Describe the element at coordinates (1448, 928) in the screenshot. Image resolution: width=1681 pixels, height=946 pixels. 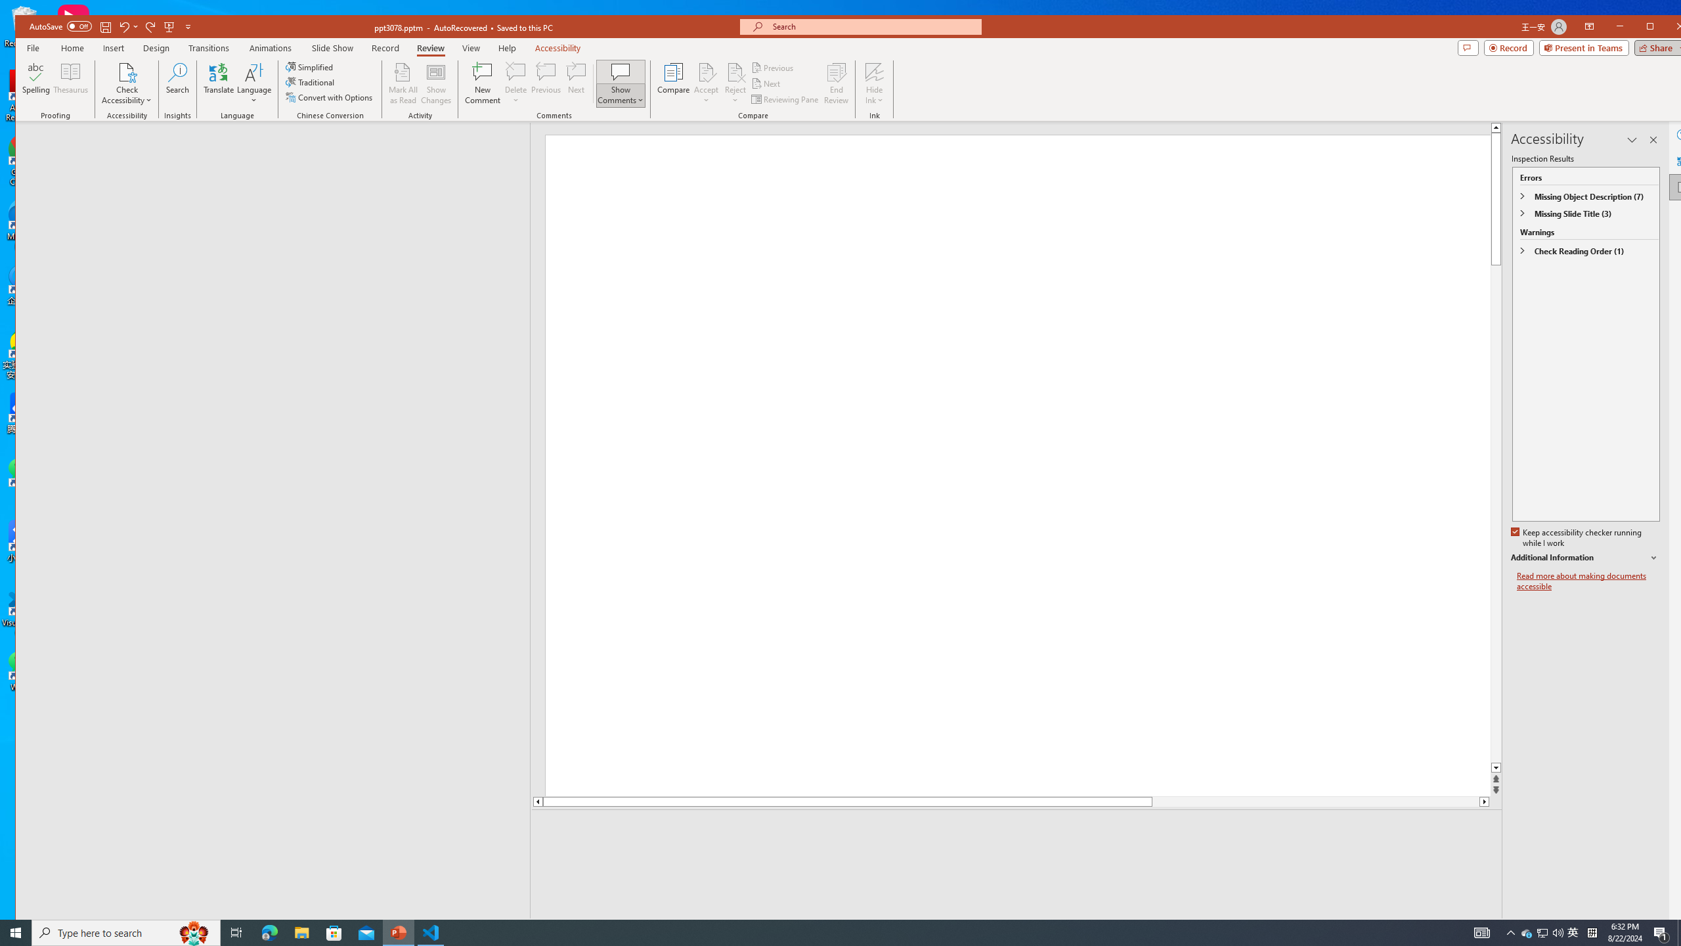
I see `Slide Show Next On` at that location.